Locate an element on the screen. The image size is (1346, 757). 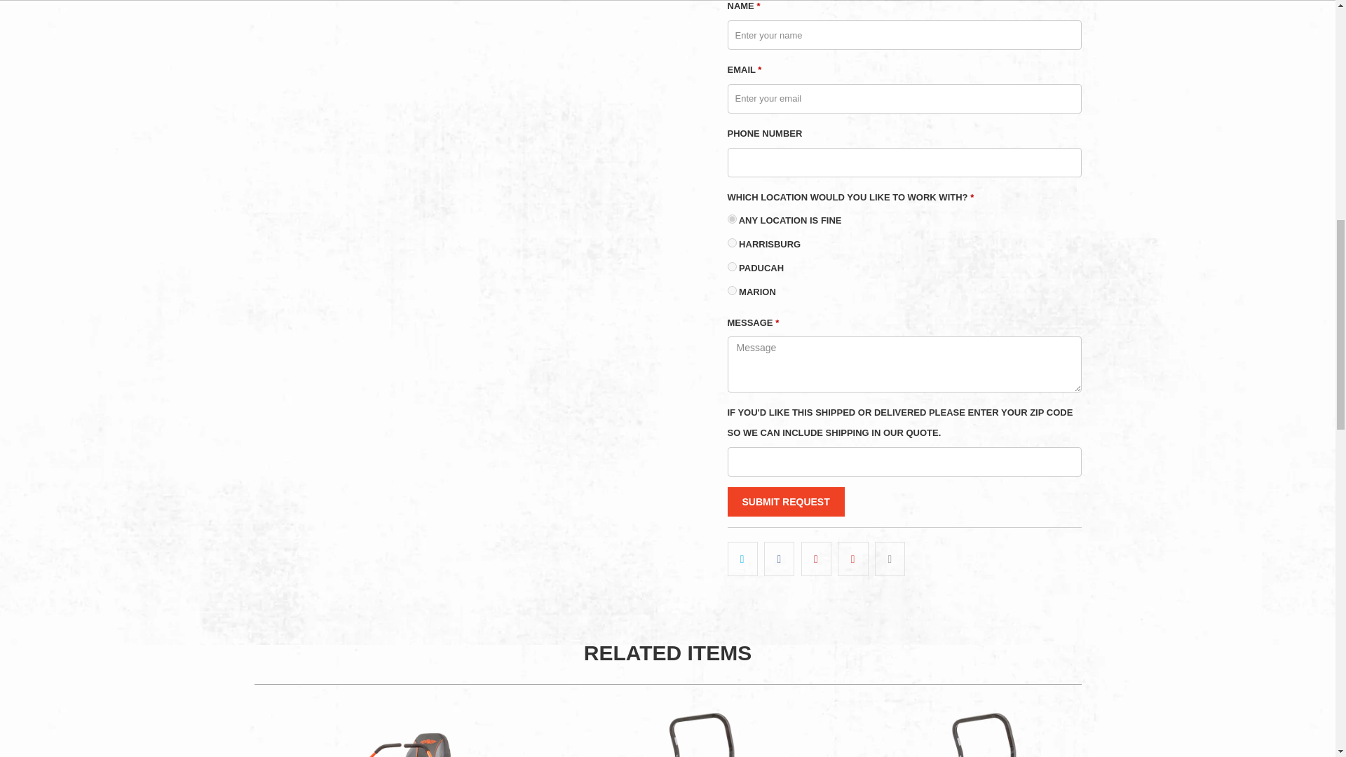
Share this on Twitter is located at coordinates (742, 559).